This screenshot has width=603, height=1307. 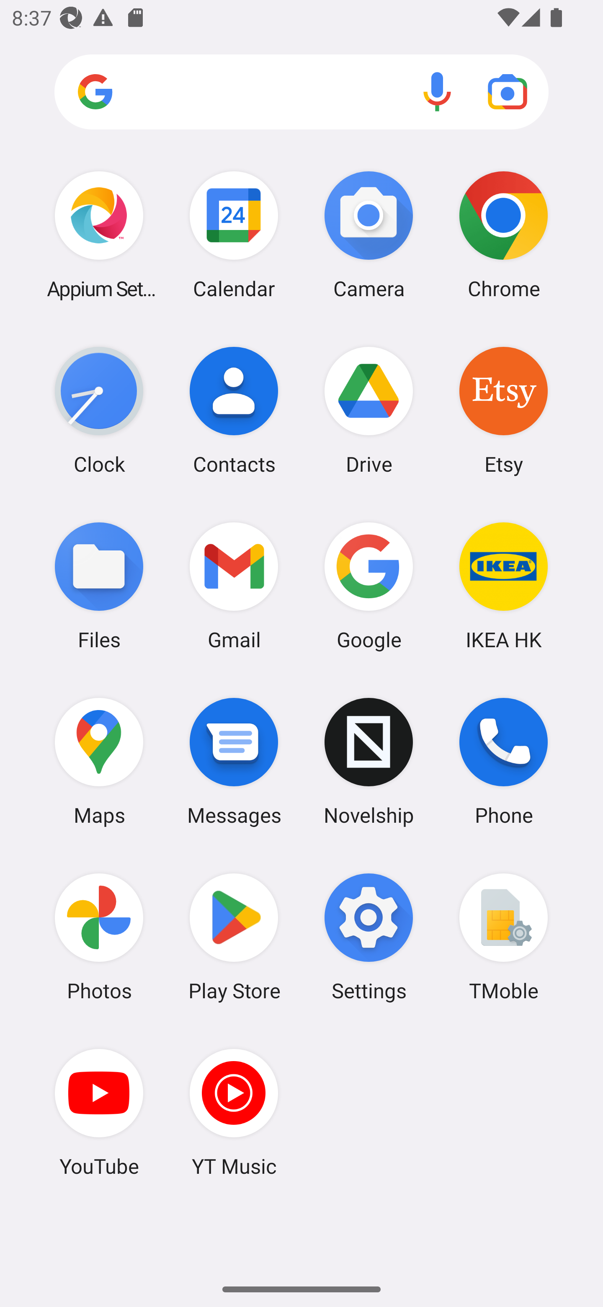 What do you see at coordinates (369, 761) in the screenshot?
I see `Novelship` at bounding box center [369, 761].